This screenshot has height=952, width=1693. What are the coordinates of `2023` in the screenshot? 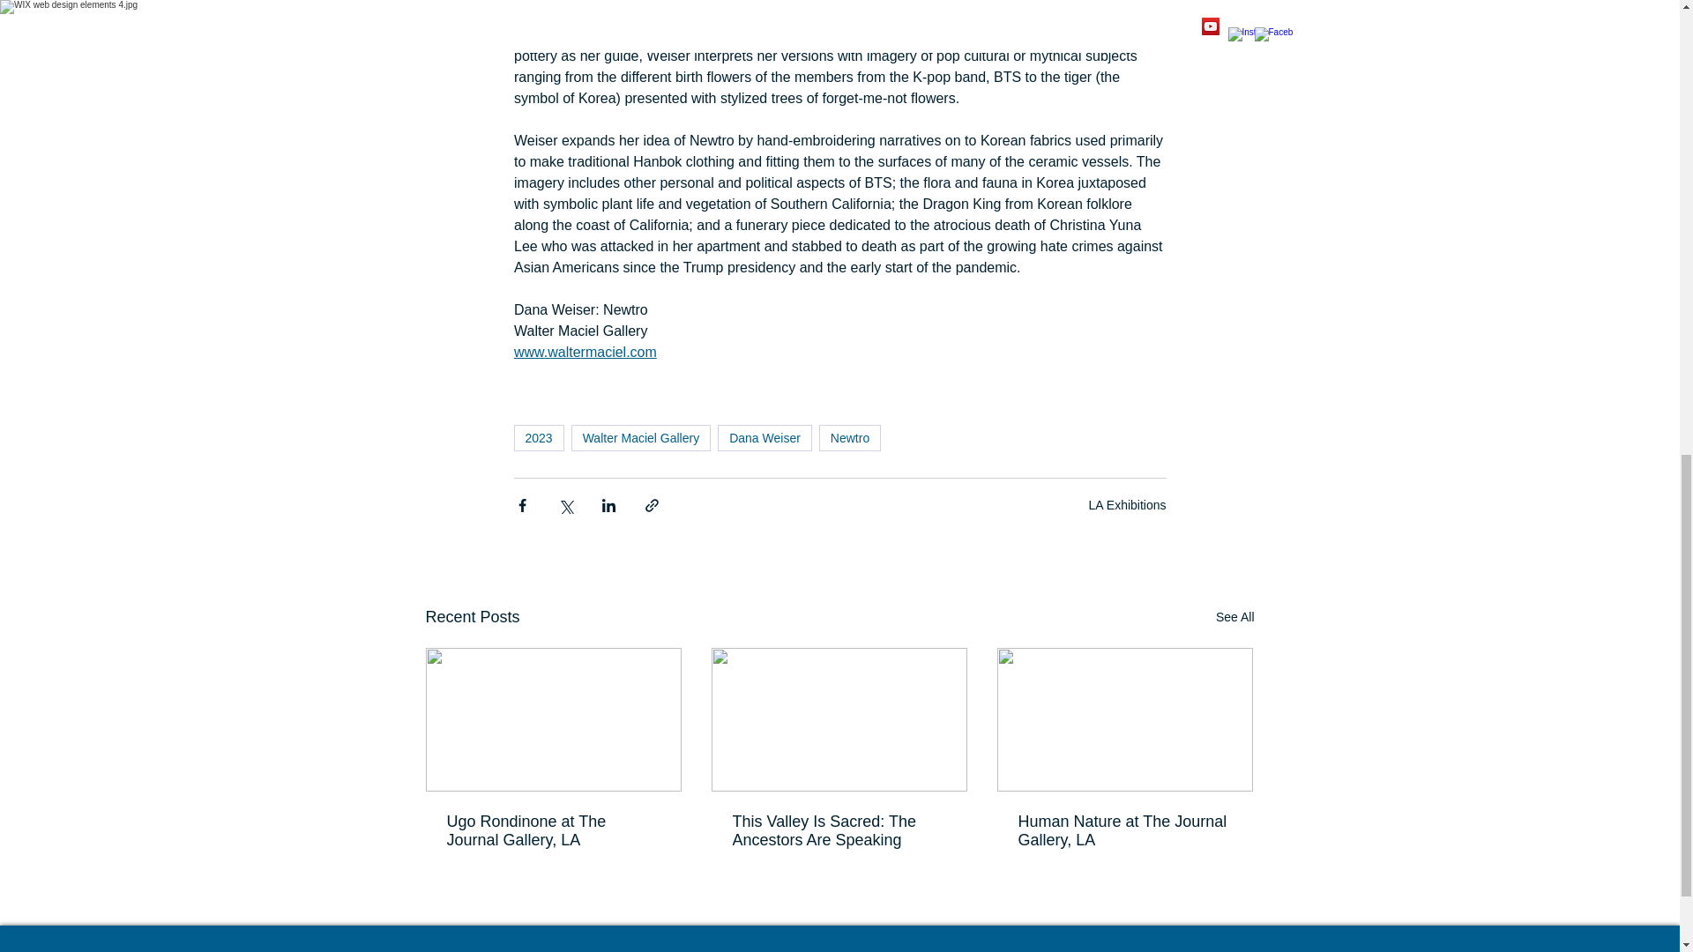 It's located at (538, 437).